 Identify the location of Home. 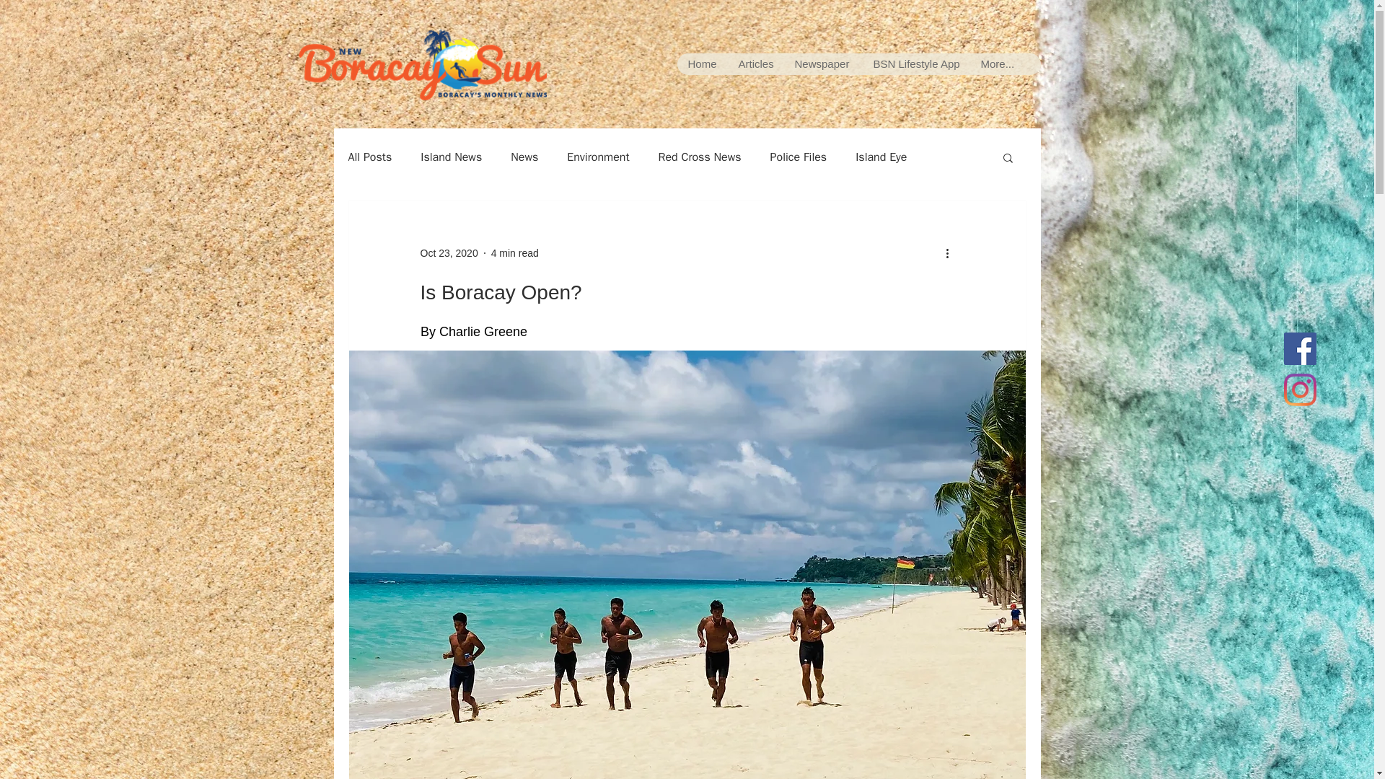
(701, 63).